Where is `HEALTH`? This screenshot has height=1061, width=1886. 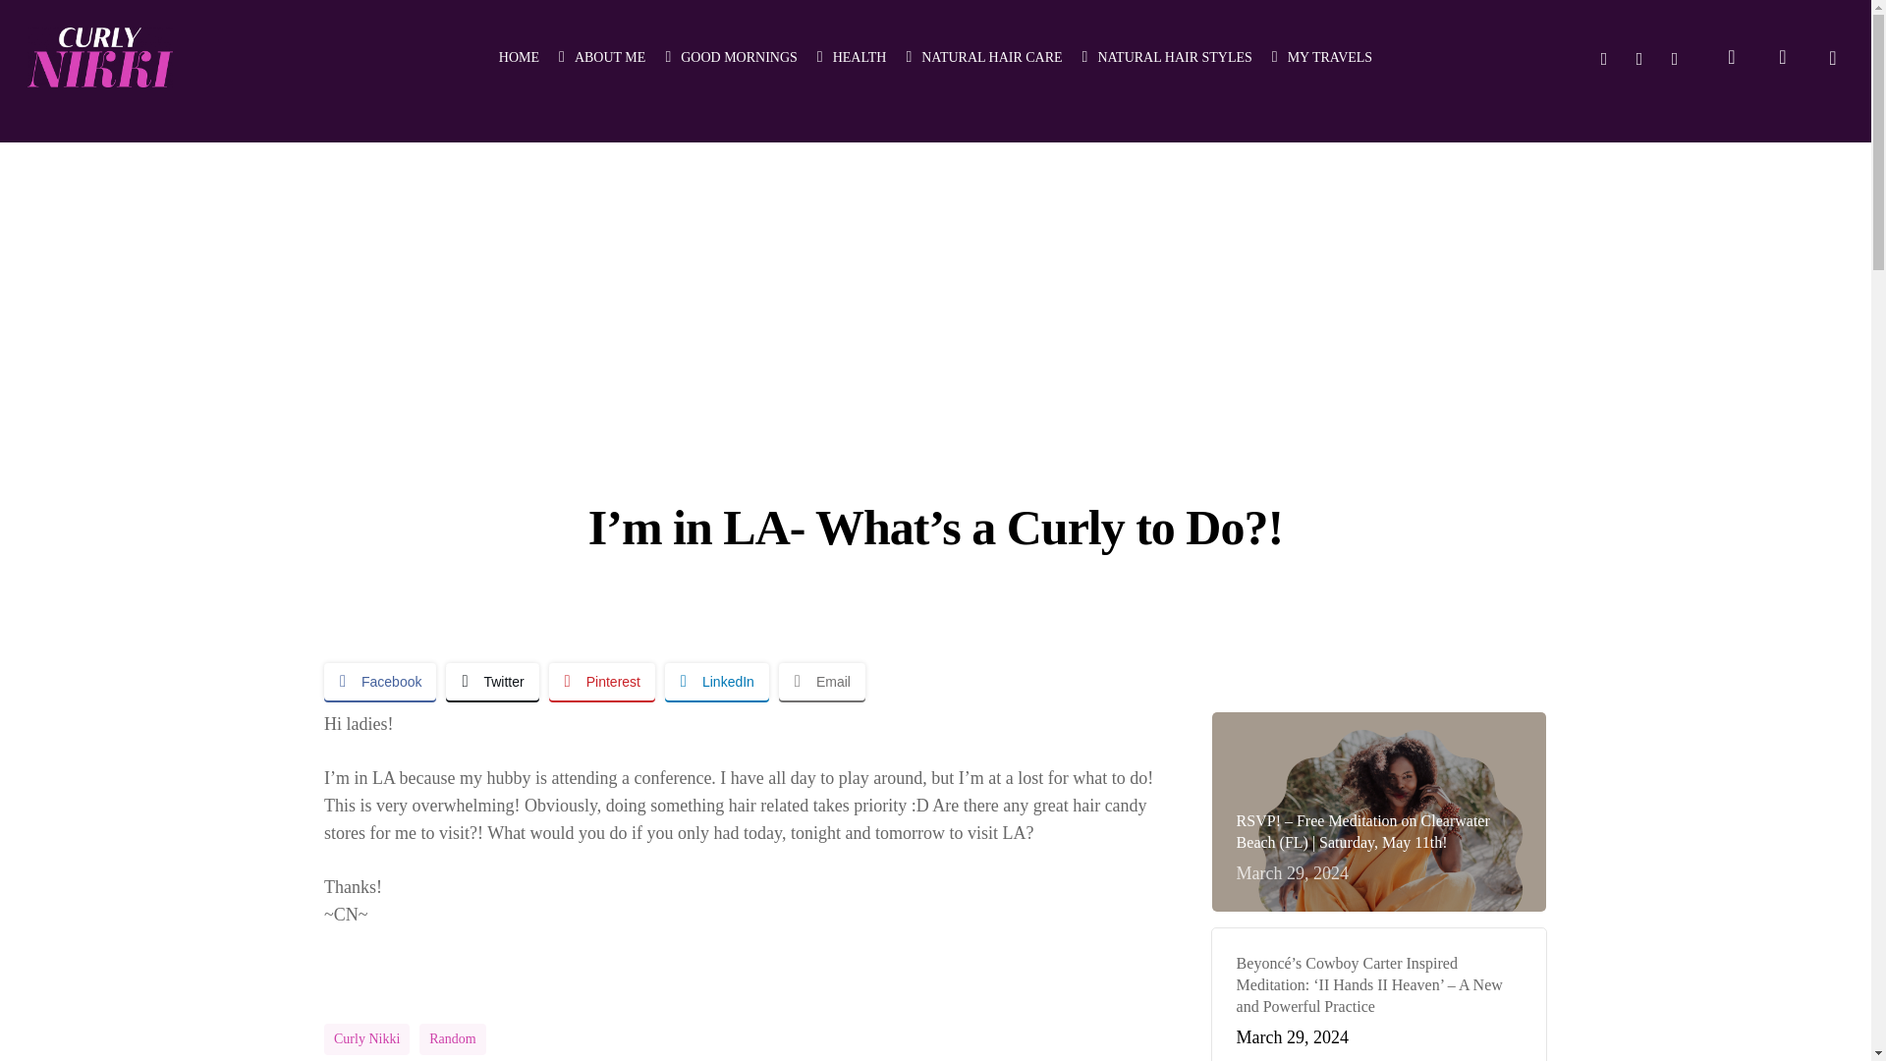
HEALTH is located at coordinates (851, 57).